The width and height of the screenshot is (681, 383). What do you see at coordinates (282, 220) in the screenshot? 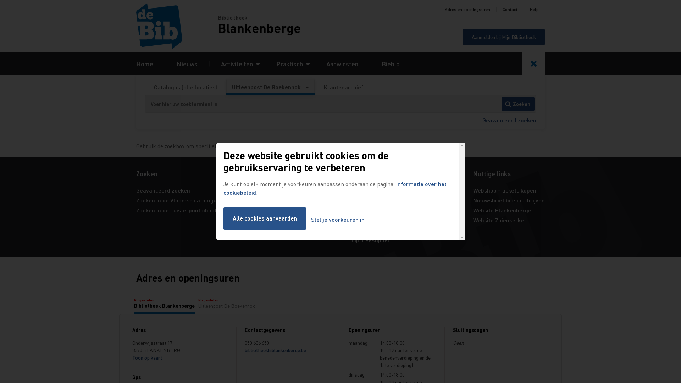
I see `Taalpunt Jeugd` at bounding box center [282, 220].